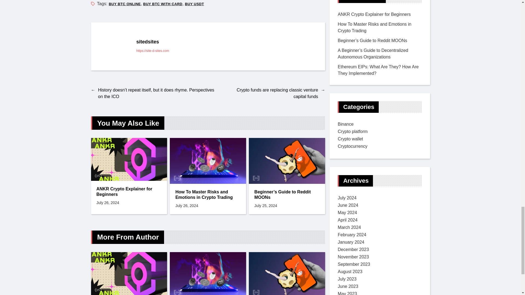  What do you see at coordinates (115, 46) in the screenshot?
I see `sitedsites` at bounding box center [115, 46].